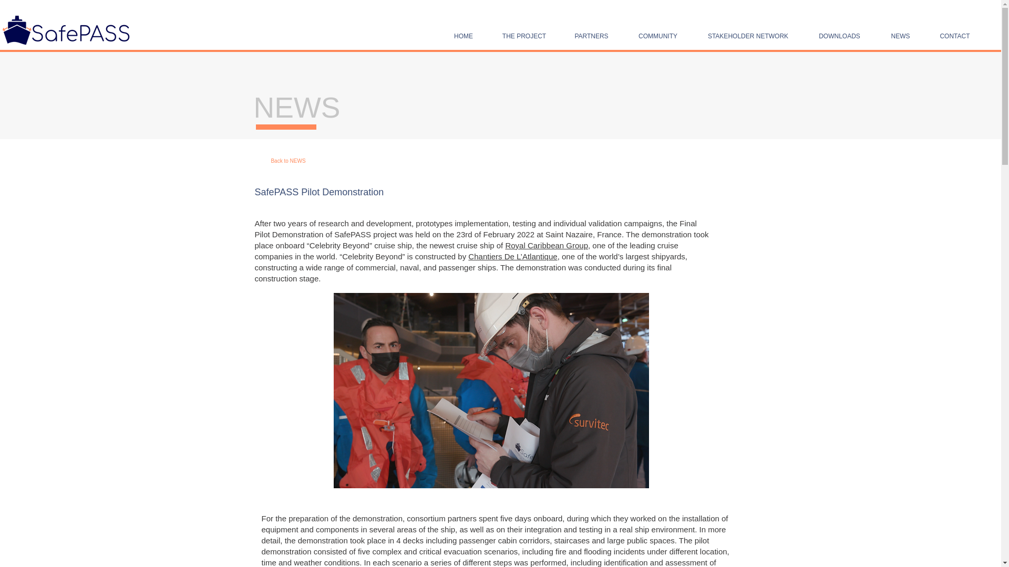 This screenshot has width=1009, height=567. Describe the element at coordinates (524, 36) in the screenshot. I see `THE PROJECT` at that location.